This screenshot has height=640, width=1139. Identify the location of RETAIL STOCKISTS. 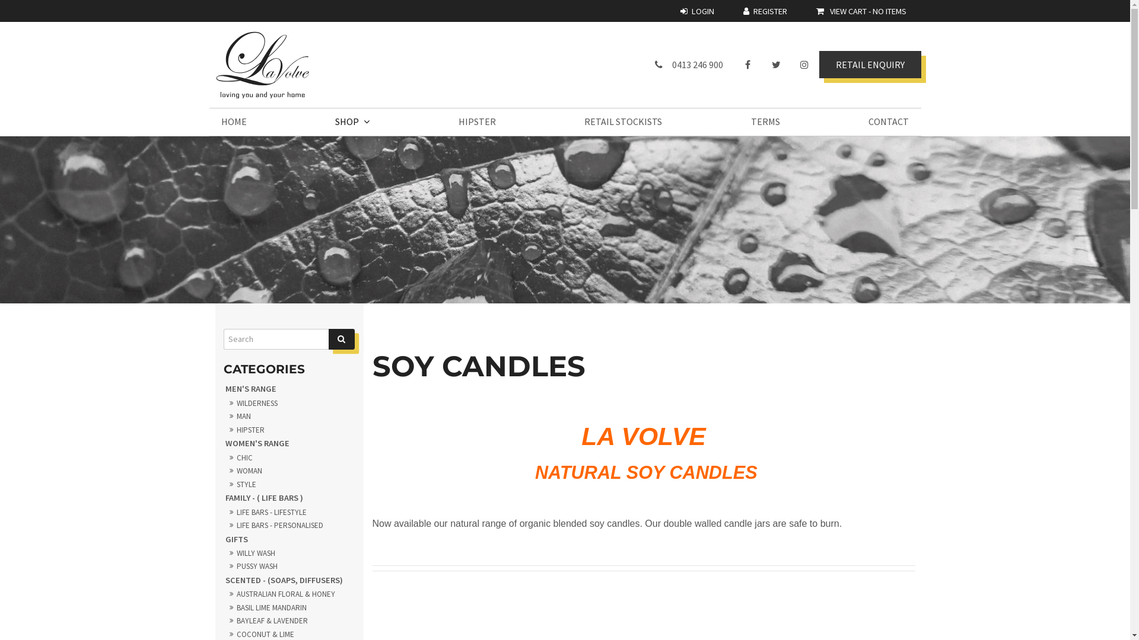
(623, 122).